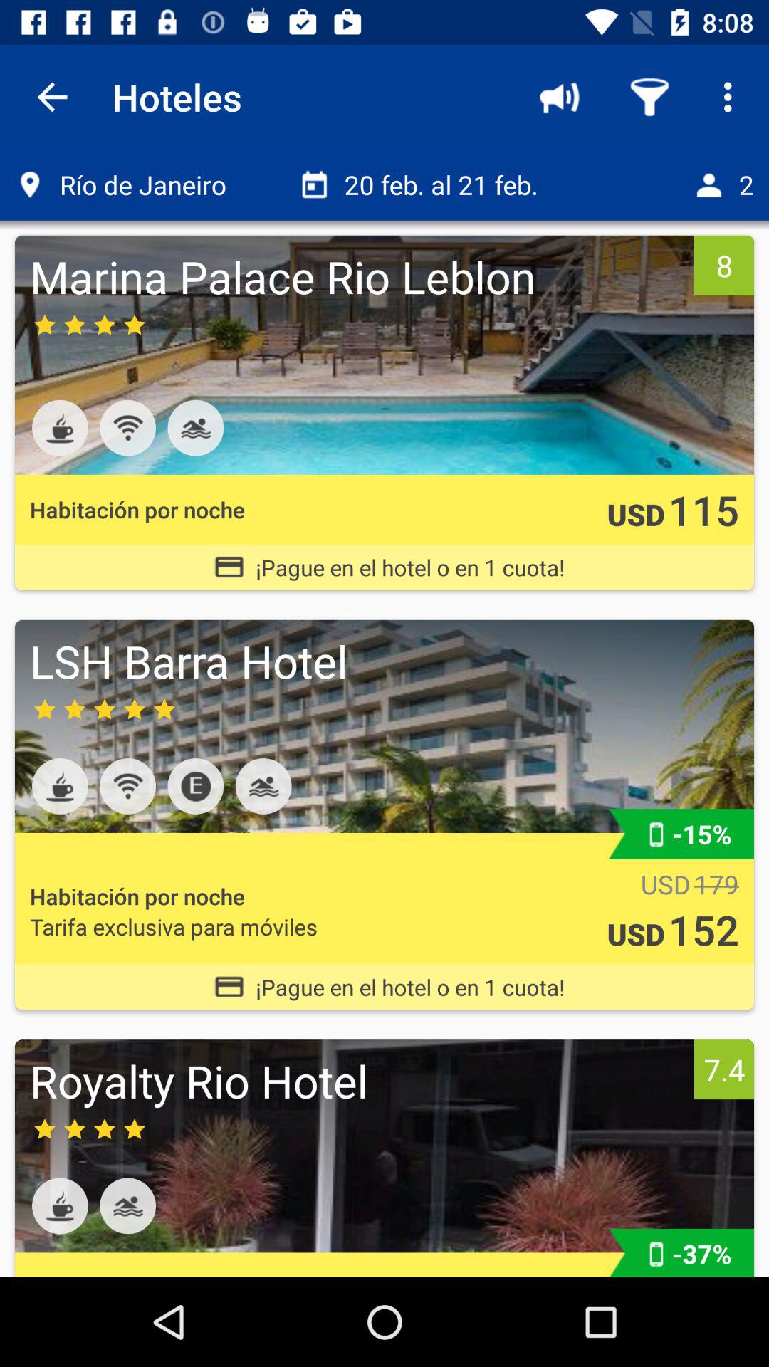  What do you see at coordinates (52, 97) in the screenshot?
I see `select the app next to hoteles app` at bounding box center [52, 97].